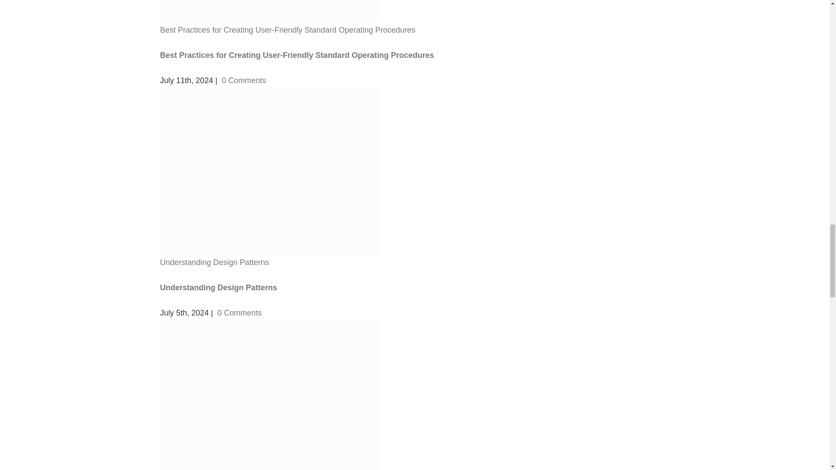 This screenshot has width=836, height=470. Describe the element at coordinates (215, 262) in the screenshot. I see `Understanding Design Patterns` at that location.